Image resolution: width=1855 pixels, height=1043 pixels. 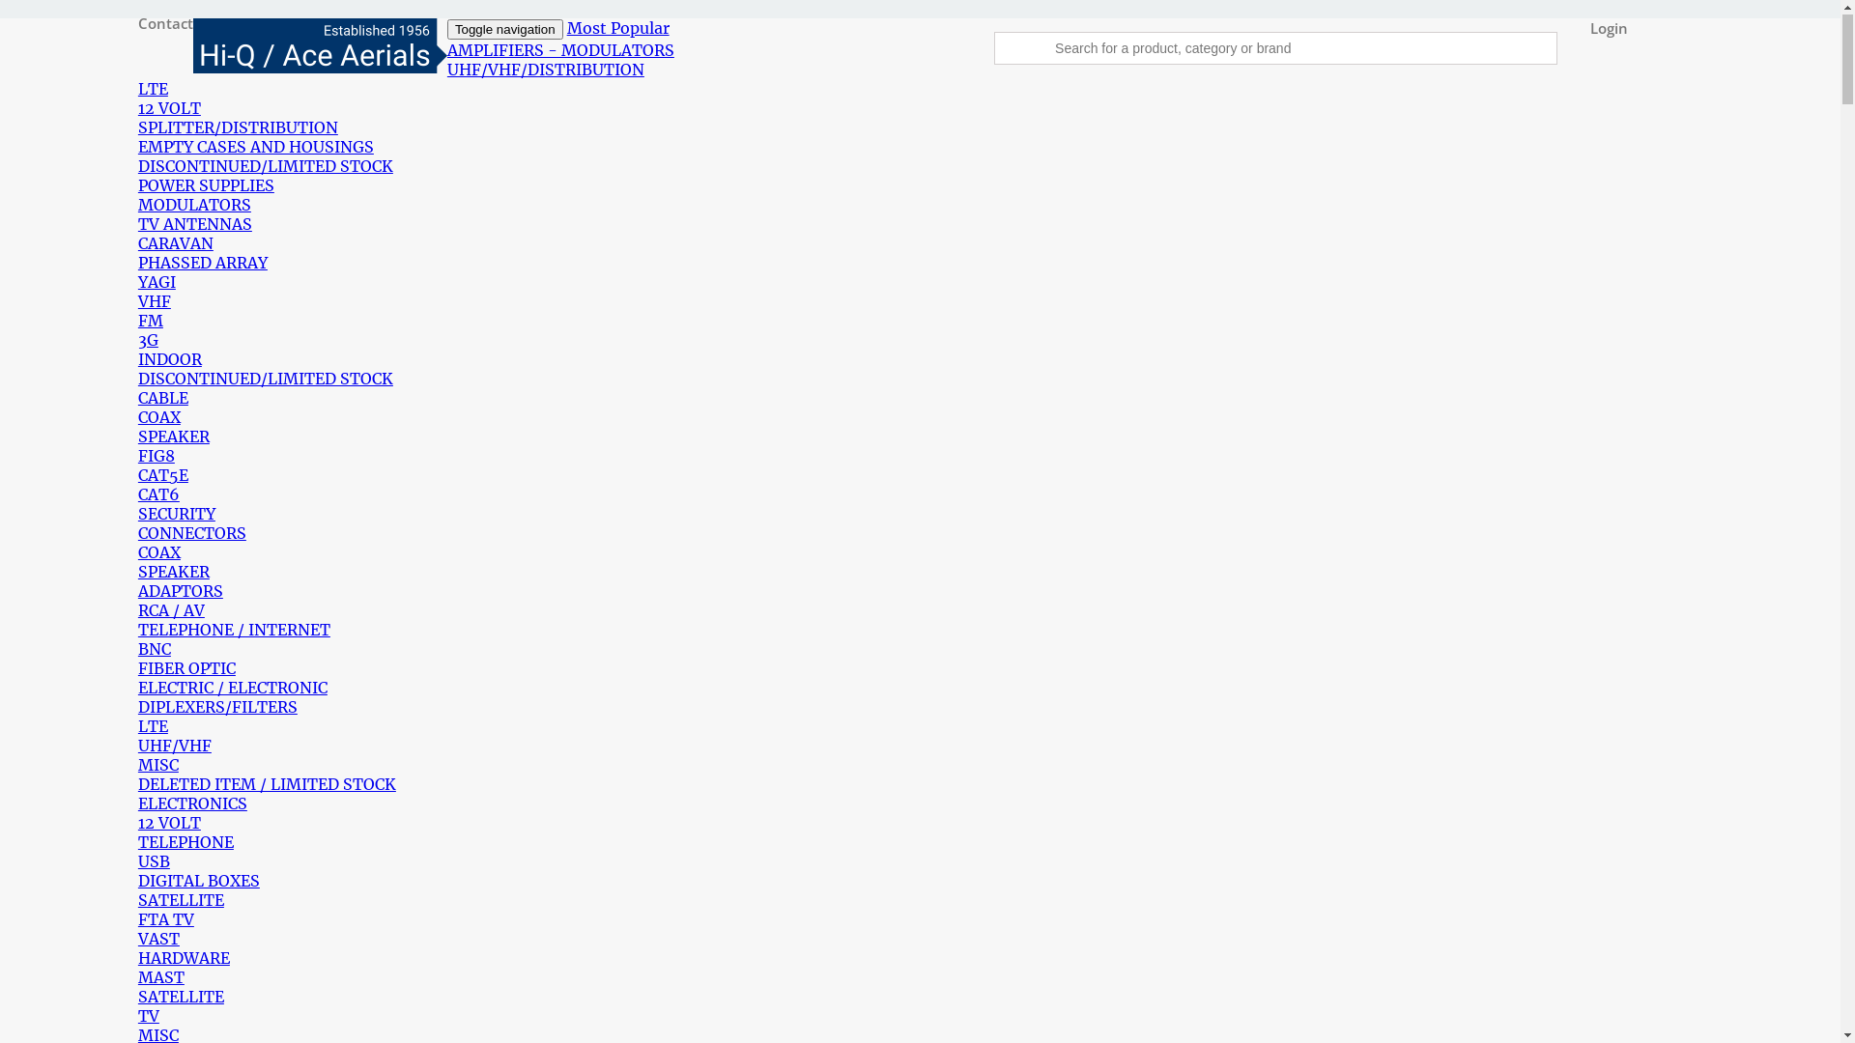 What do you see at coordinates (158, 766) in the screenshot?
I see `MISC` at bounding box center [158, 766].